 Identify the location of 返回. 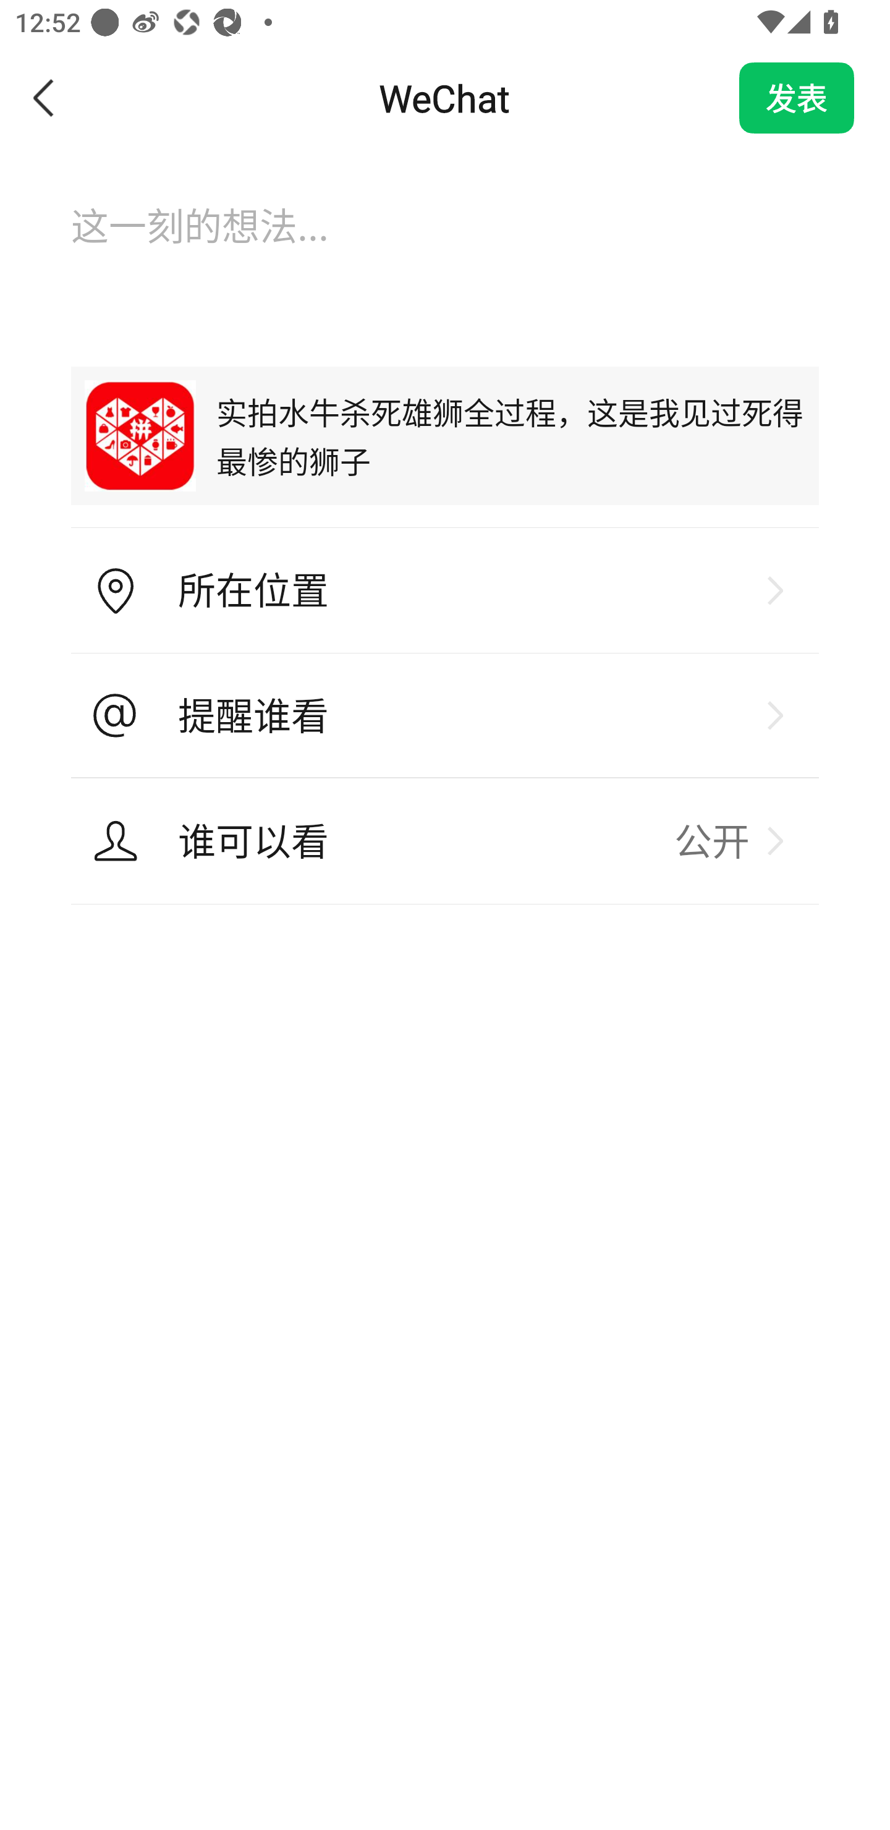
(44, 98).